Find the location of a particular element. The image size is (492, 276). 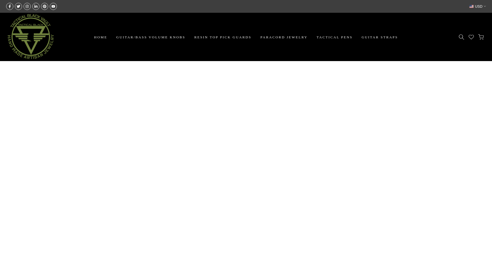

Skip to content is located at coordinates (4, 3).